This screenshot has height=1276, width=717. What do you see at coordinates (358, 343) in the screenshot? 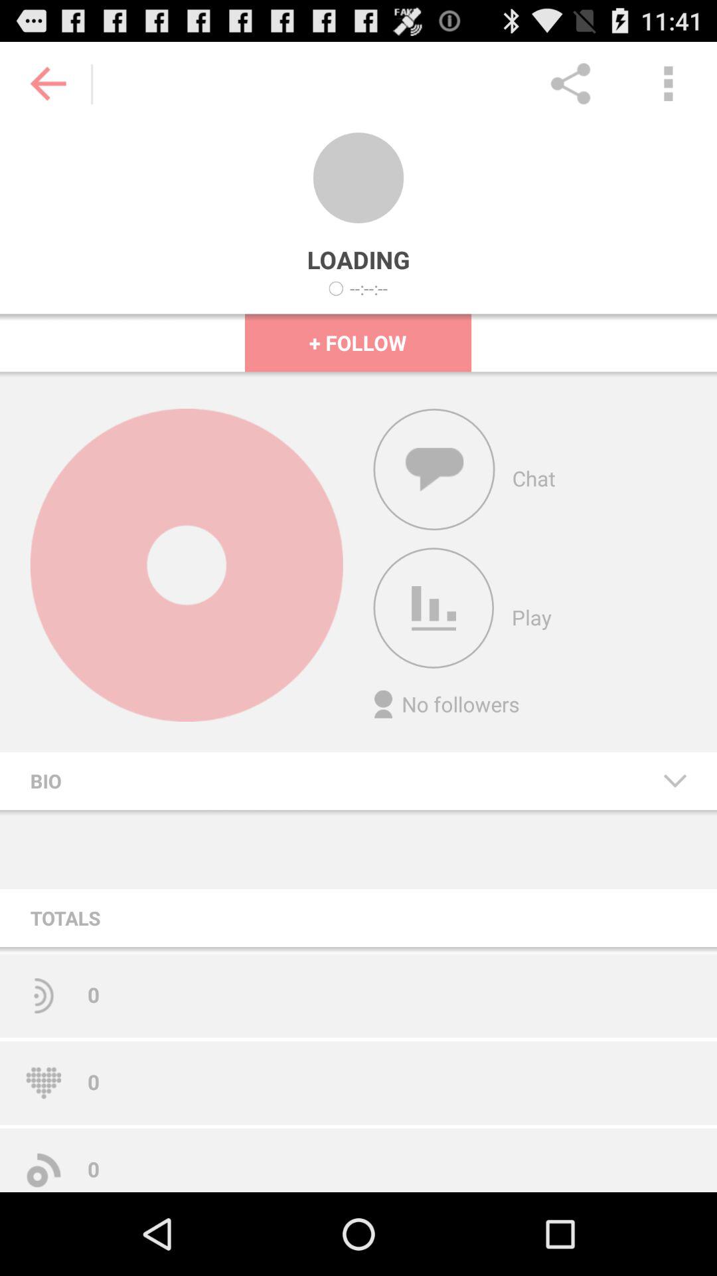
I see `flip to the + follow` at bounding box center [358, 343].